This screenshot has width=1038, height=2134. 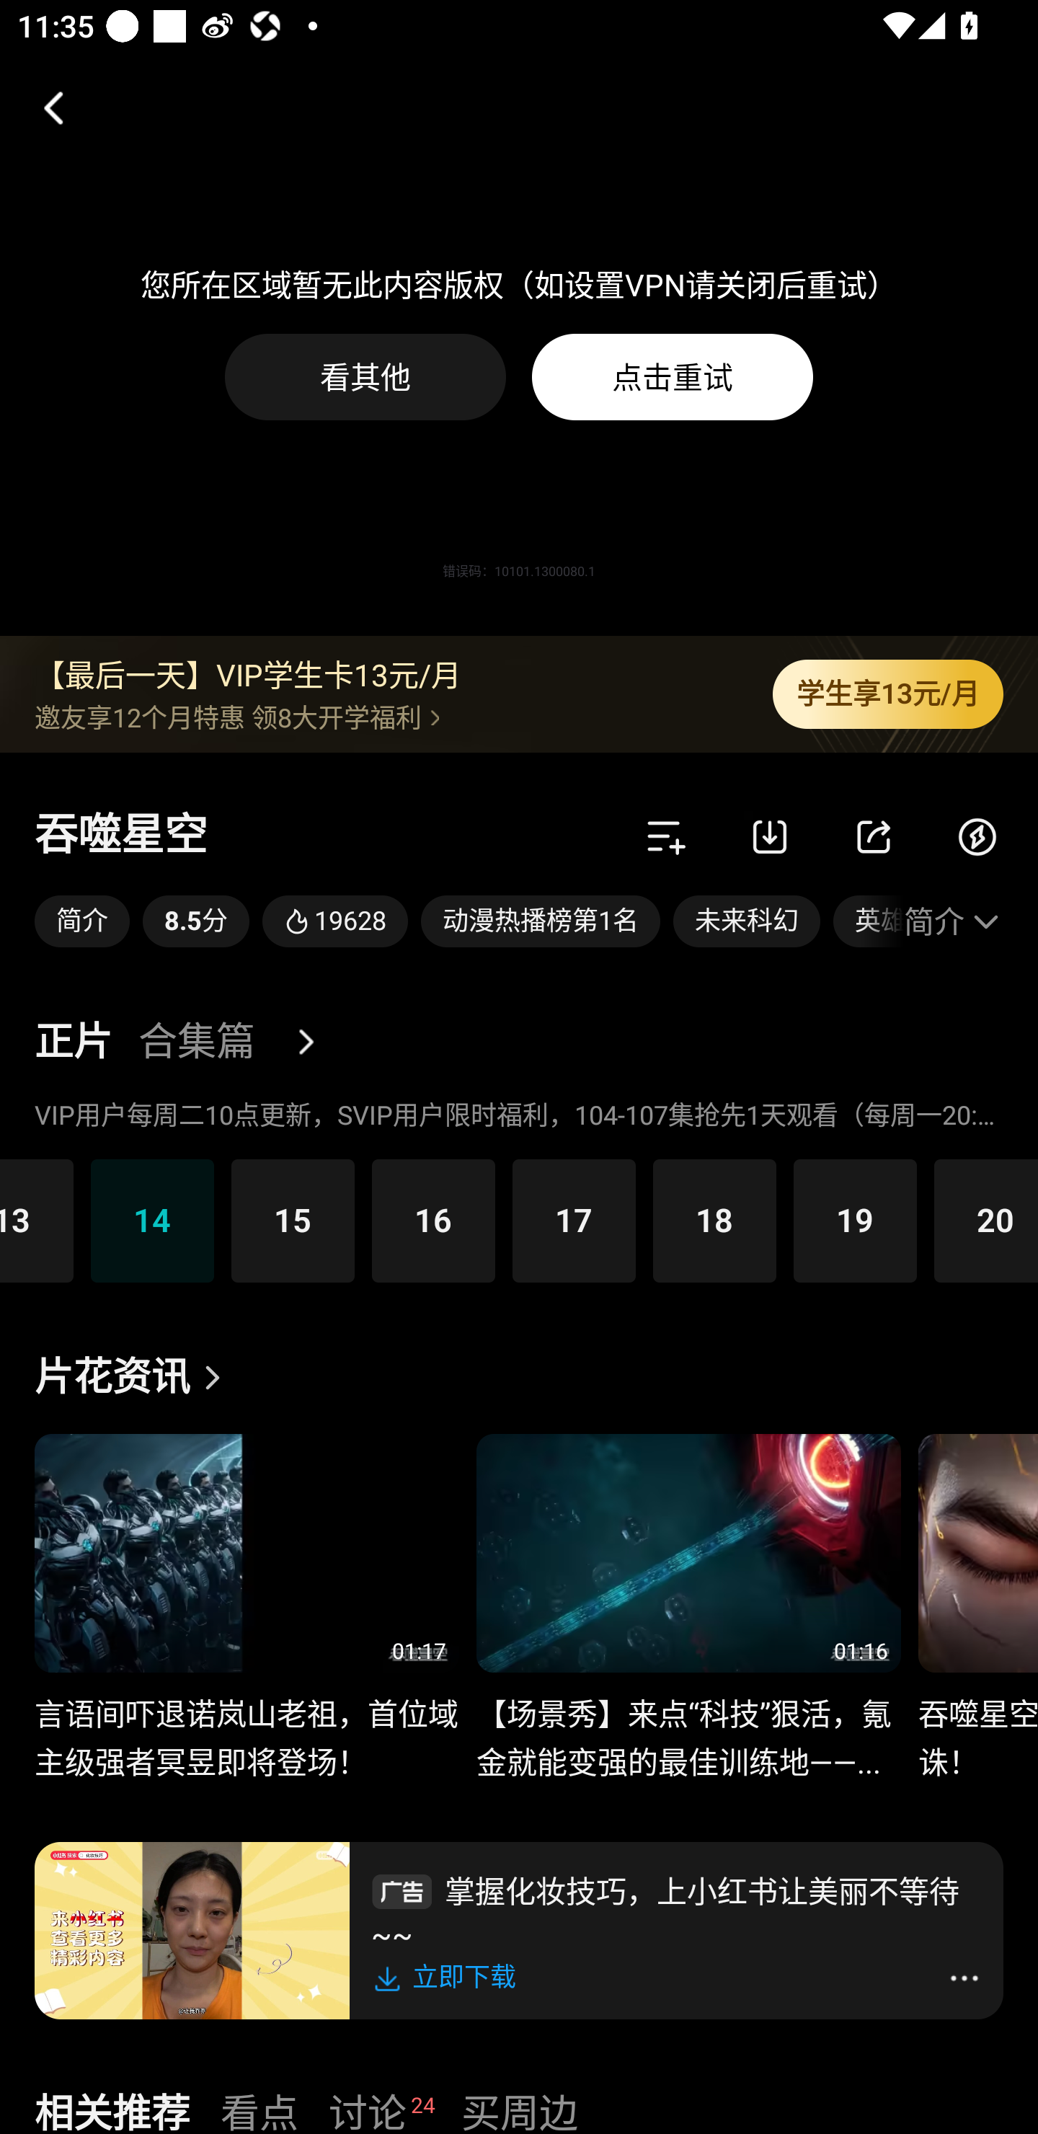 I want to click on 简介, so click(x=954, y=921).